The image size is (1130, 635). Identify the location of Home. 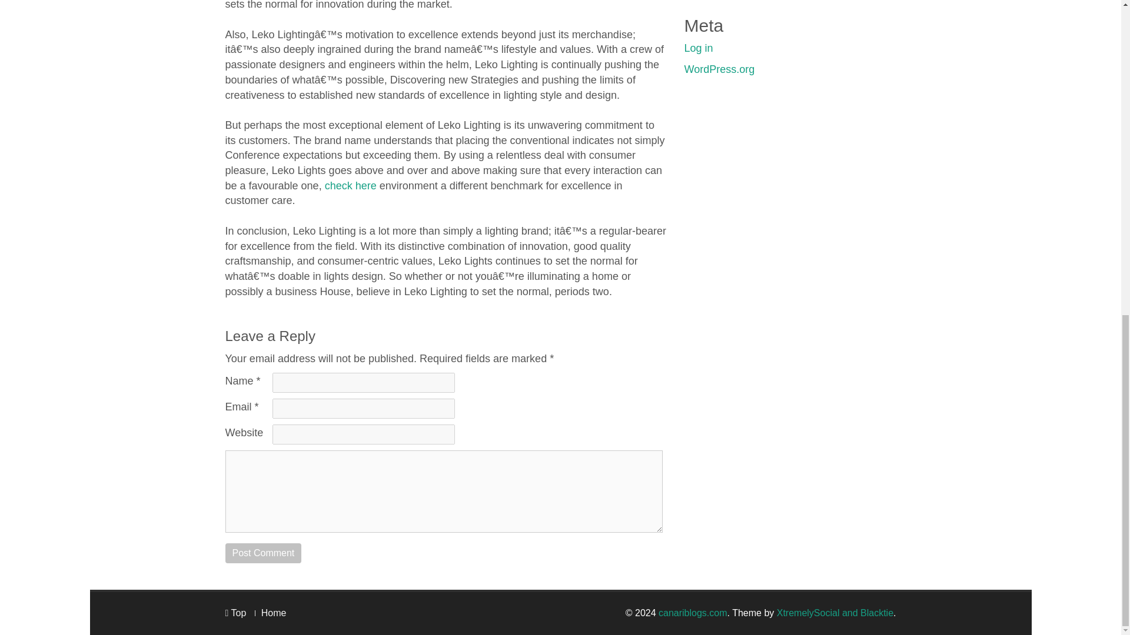
(274, 613).